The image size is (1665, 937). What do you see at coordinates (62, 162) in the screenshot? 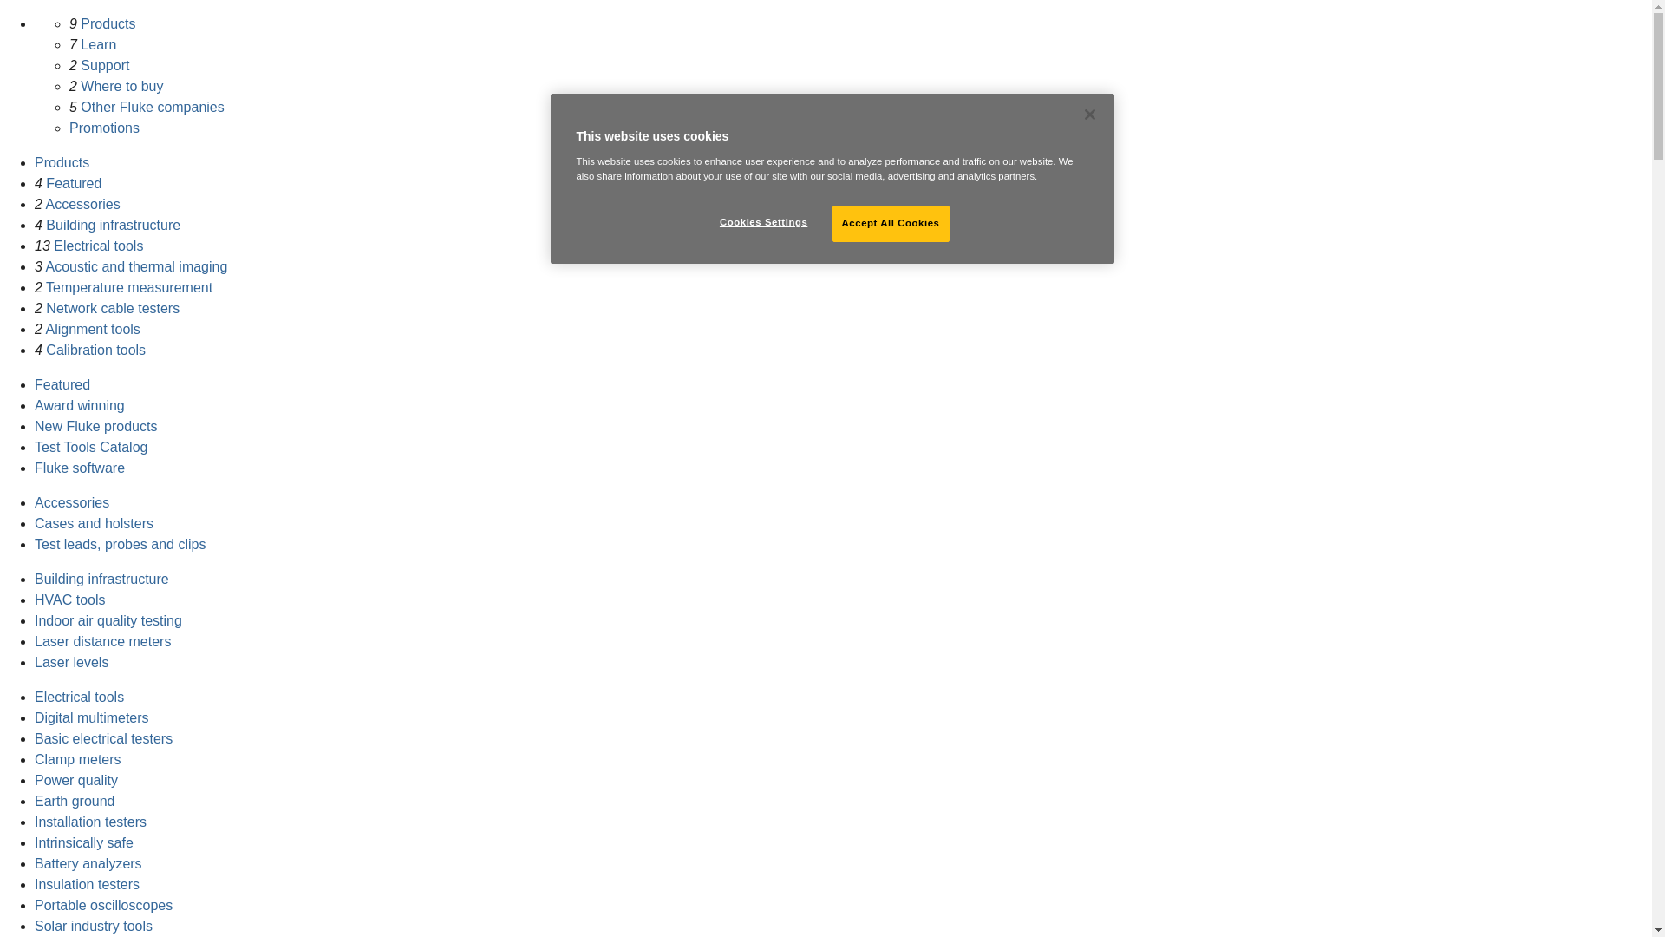
I see `Products` at bounding box center [62, 162].